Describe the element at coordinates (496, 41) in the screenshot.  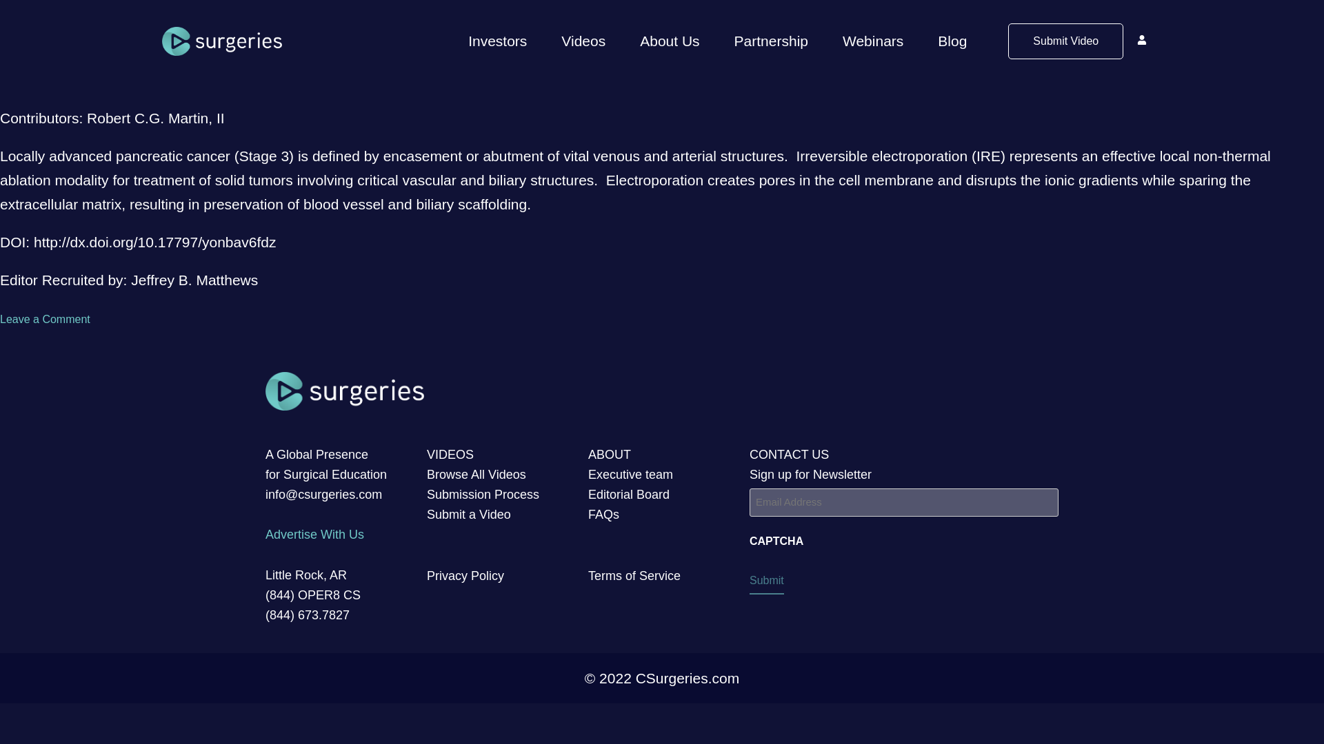
I see `Investors` at that location.